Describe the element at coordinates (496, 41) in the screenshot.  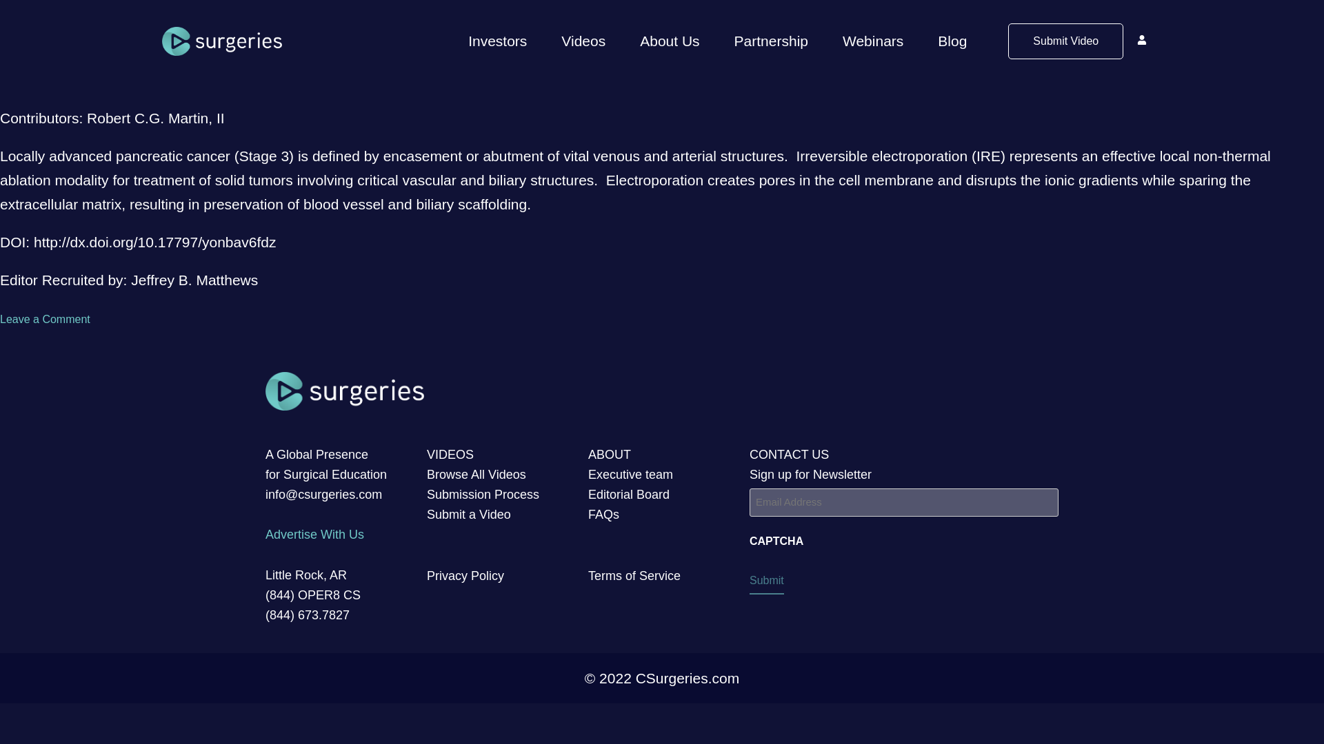
I see `Investors` at that location.